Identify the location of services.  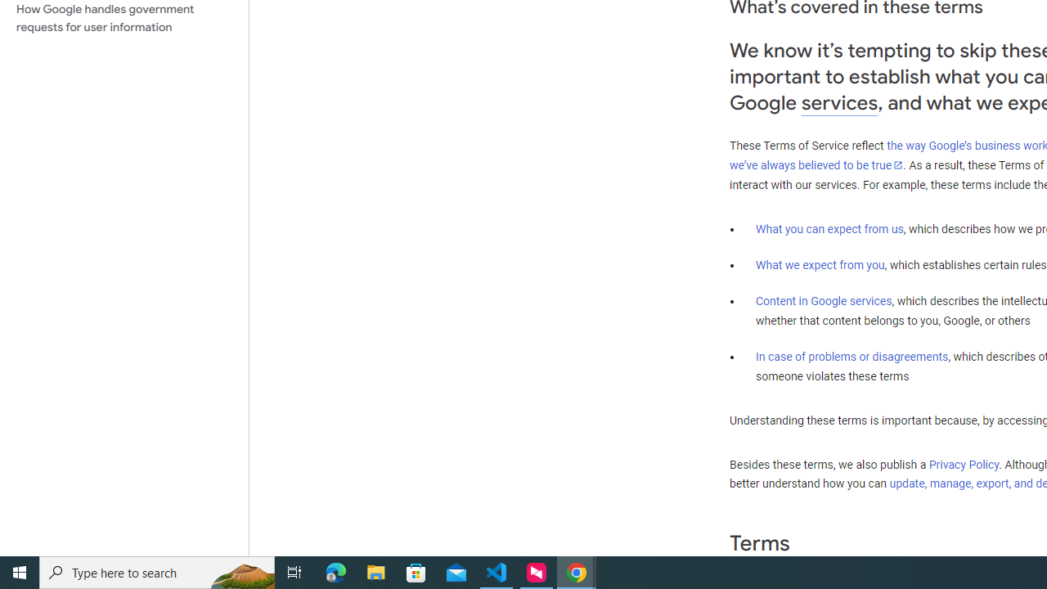
(839, 103).